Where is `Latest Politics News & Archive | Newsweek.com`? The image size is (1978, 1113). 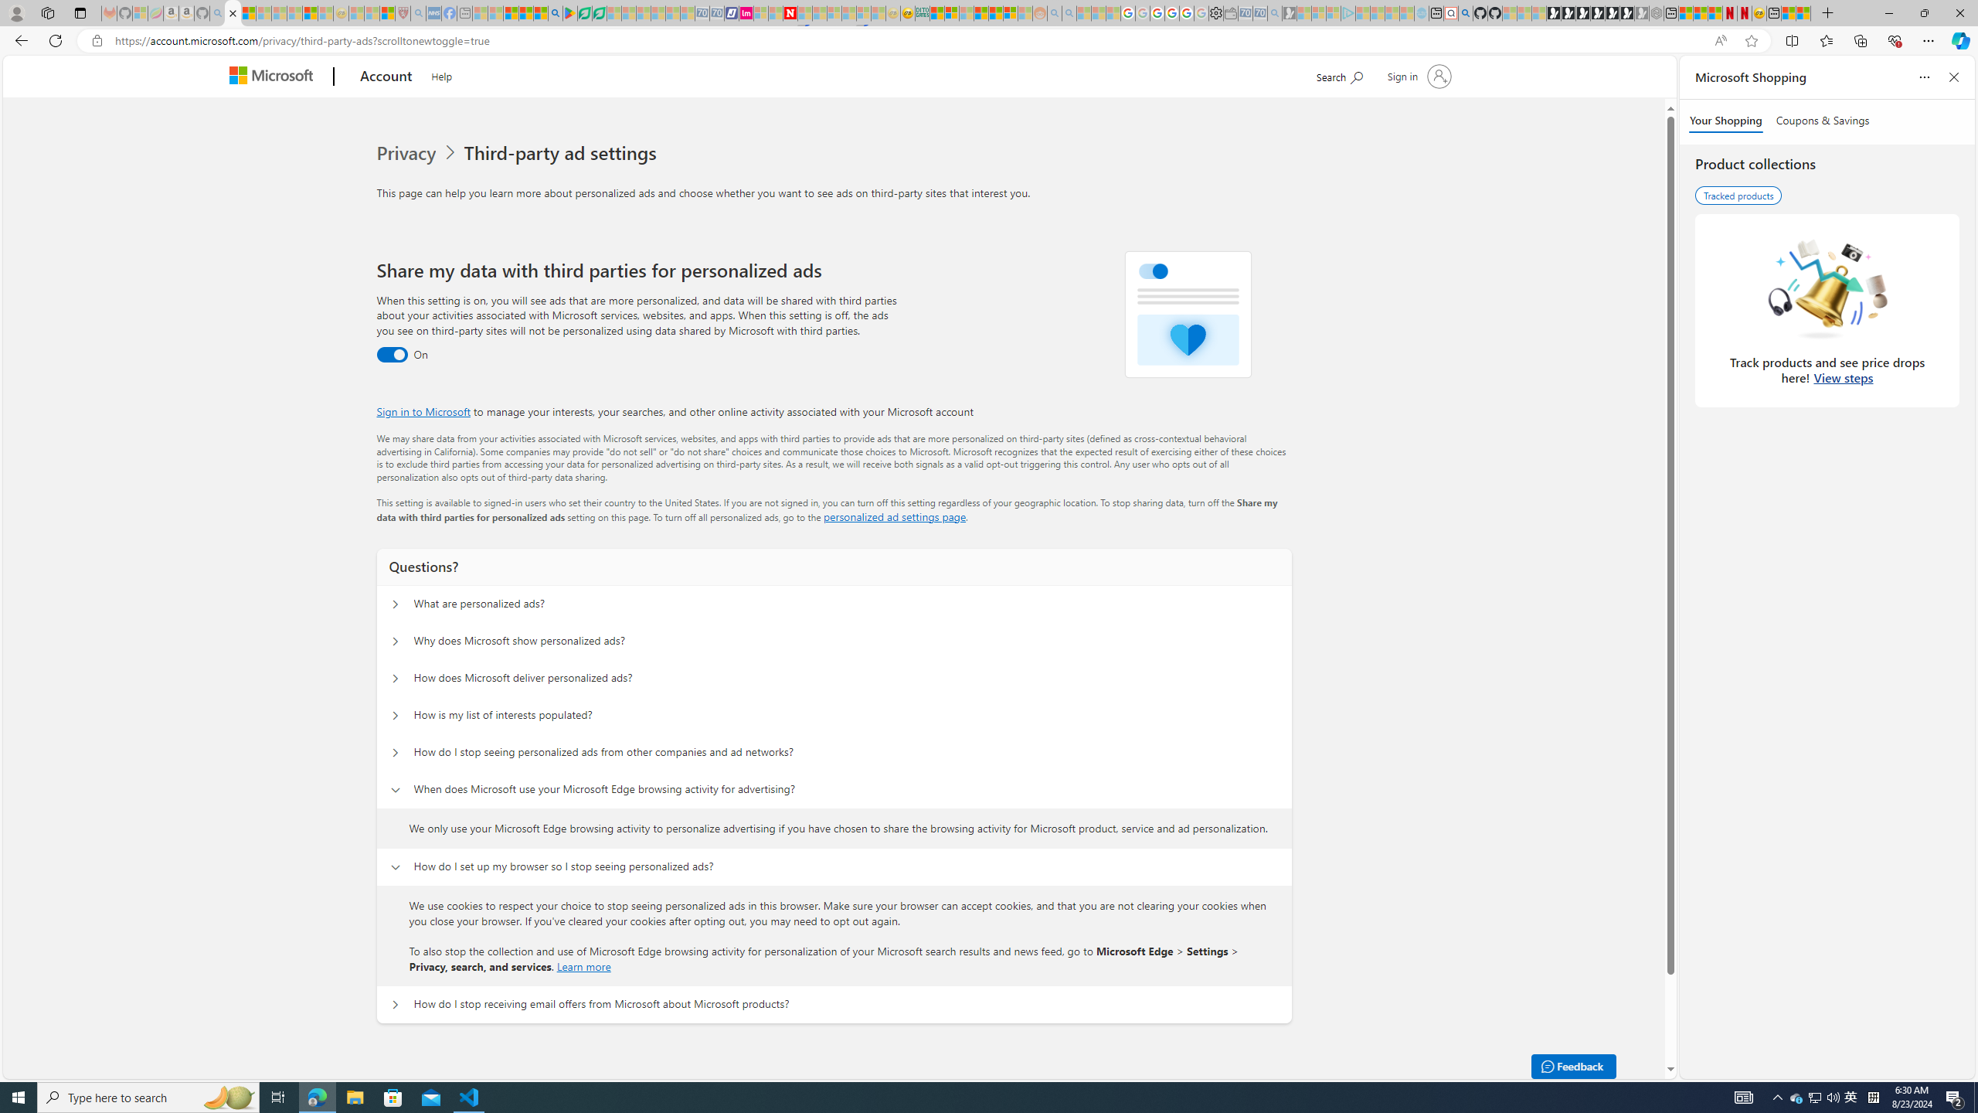 Latest Politics News & Archive | Newsweek.com is located at coordinates (791, 13).